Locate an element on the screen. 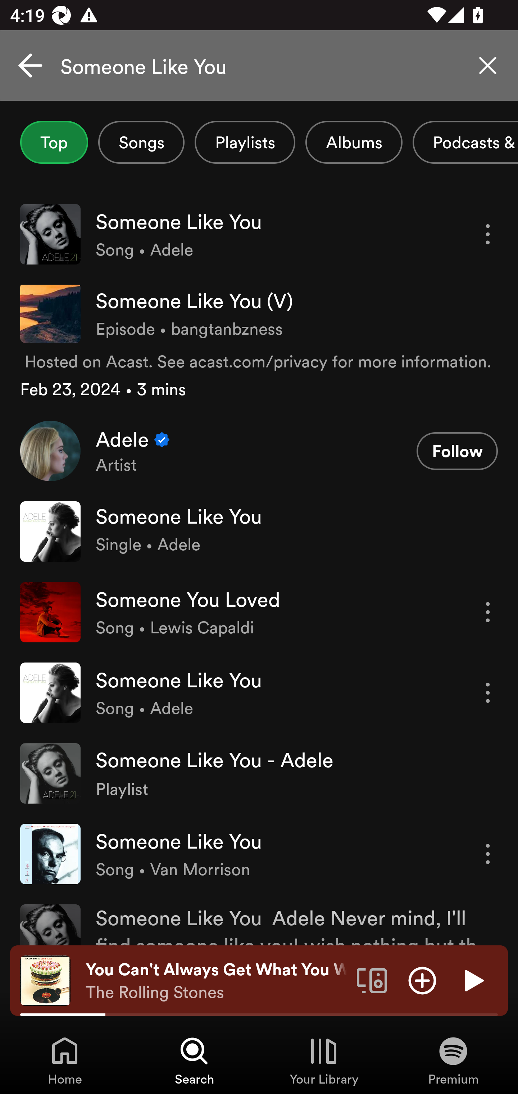 Image resolution: width=518 pixels, height=1094 pixels. Search, Tab 2 of 4 Search Search is located at coordinates (194, 1060).